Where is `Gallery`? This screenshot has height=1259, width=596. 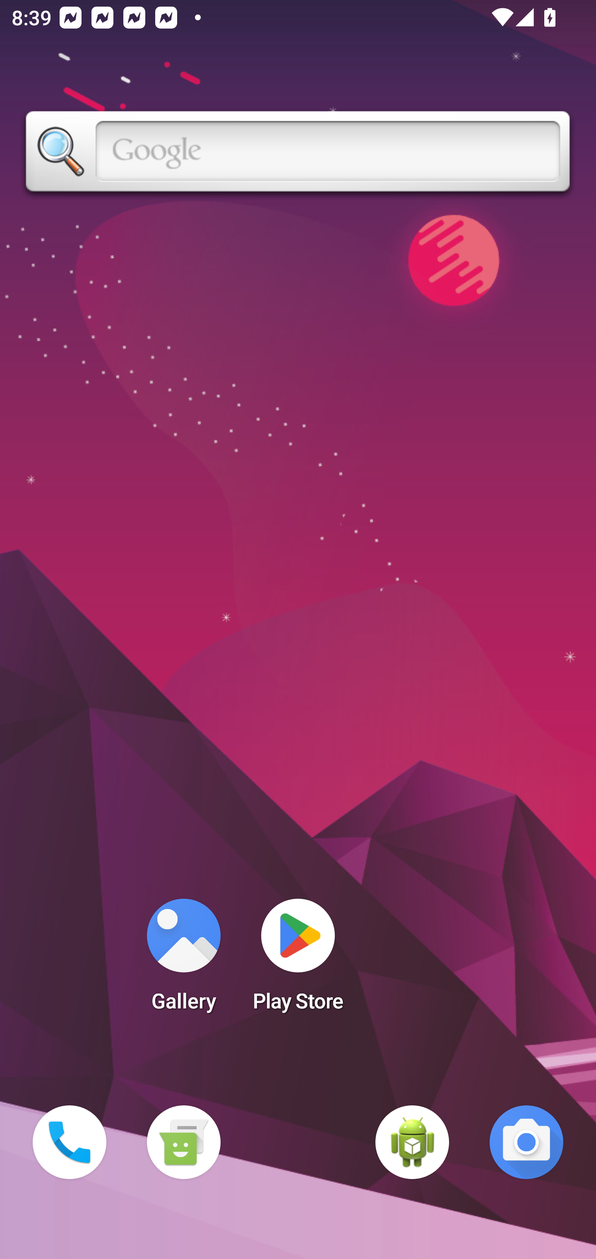 Gallery is located at coordinates (183, 960).